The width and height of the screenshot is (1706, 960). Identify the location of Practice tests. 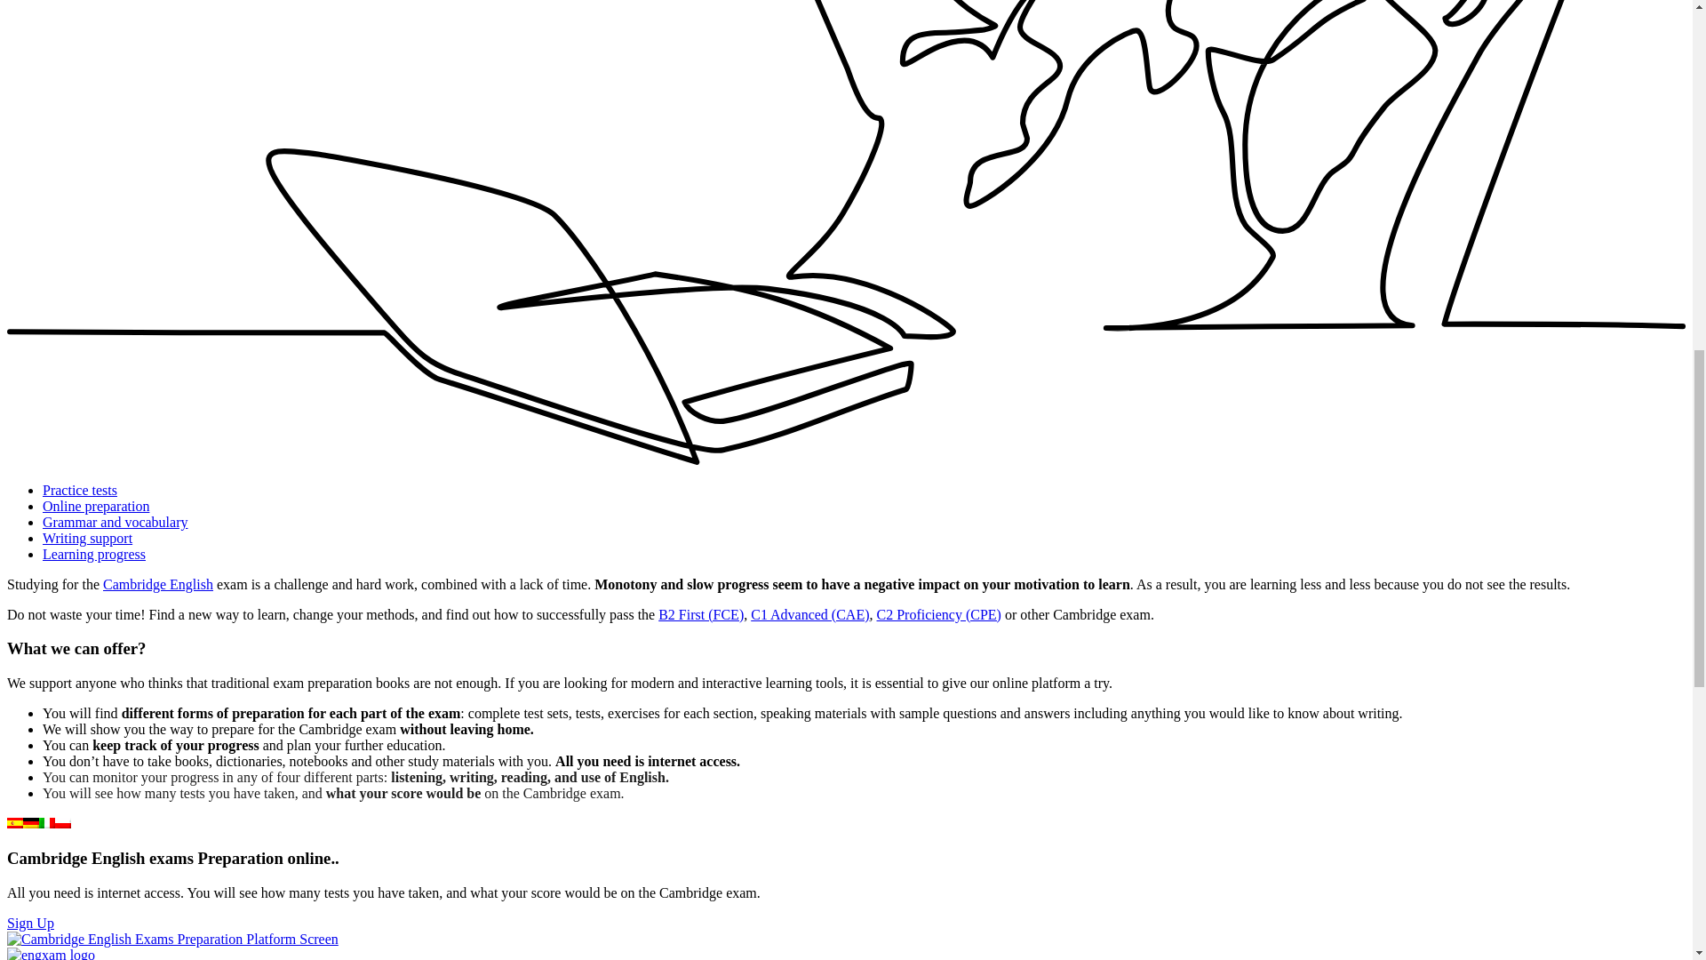
(80, 491).